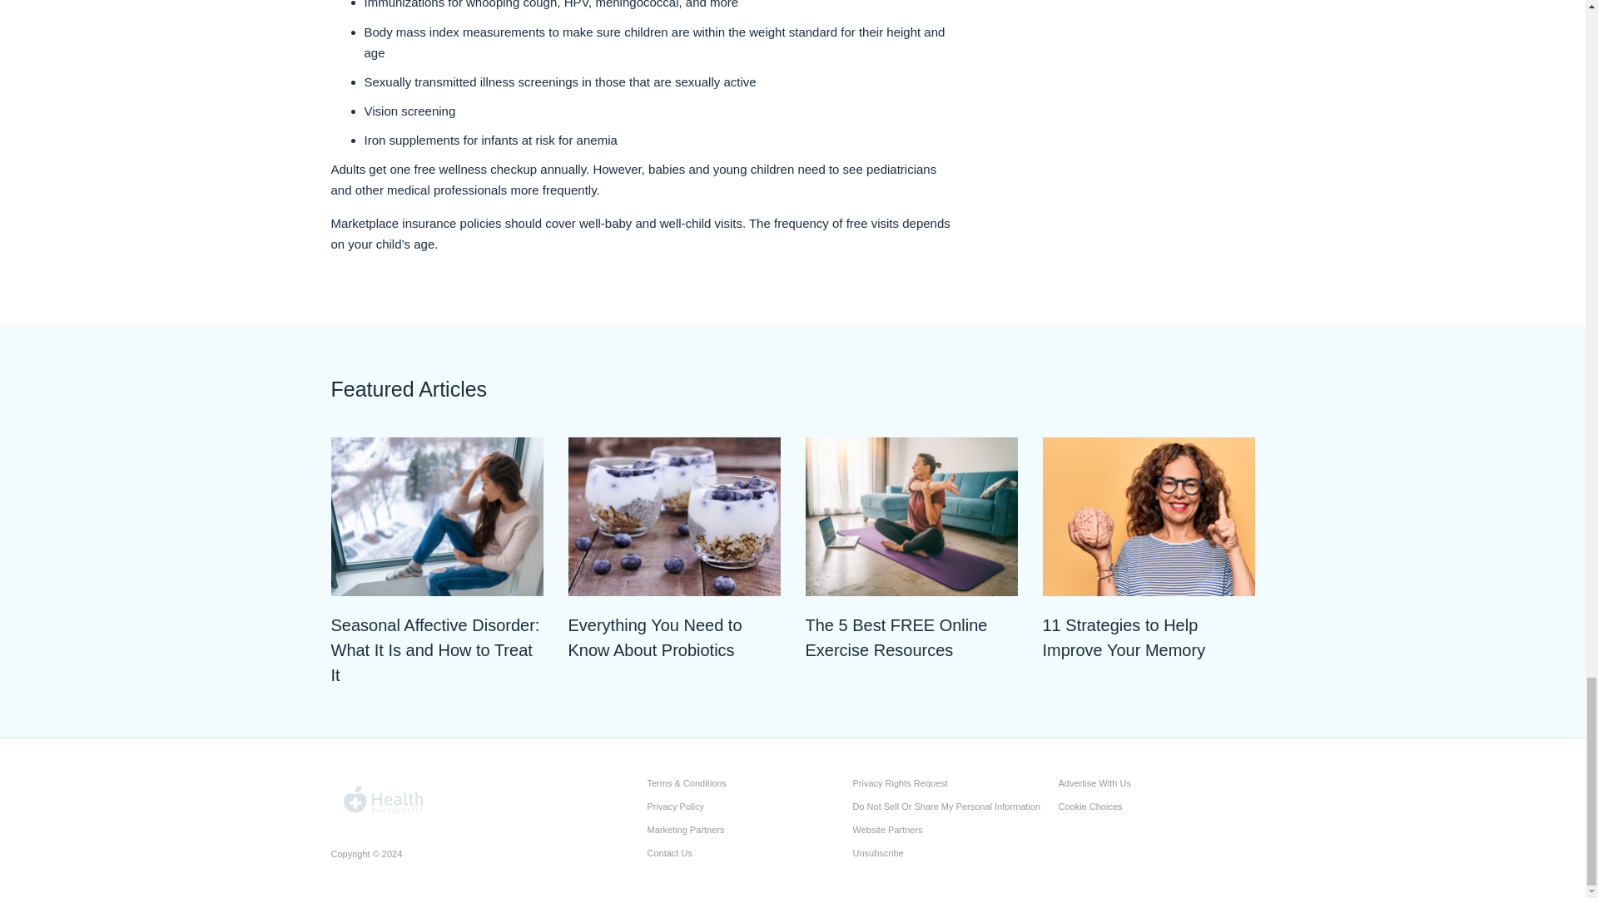  Describe the element at coordinates (1156, 806) in the screenshot. I see `Cookie Choices` at that location.